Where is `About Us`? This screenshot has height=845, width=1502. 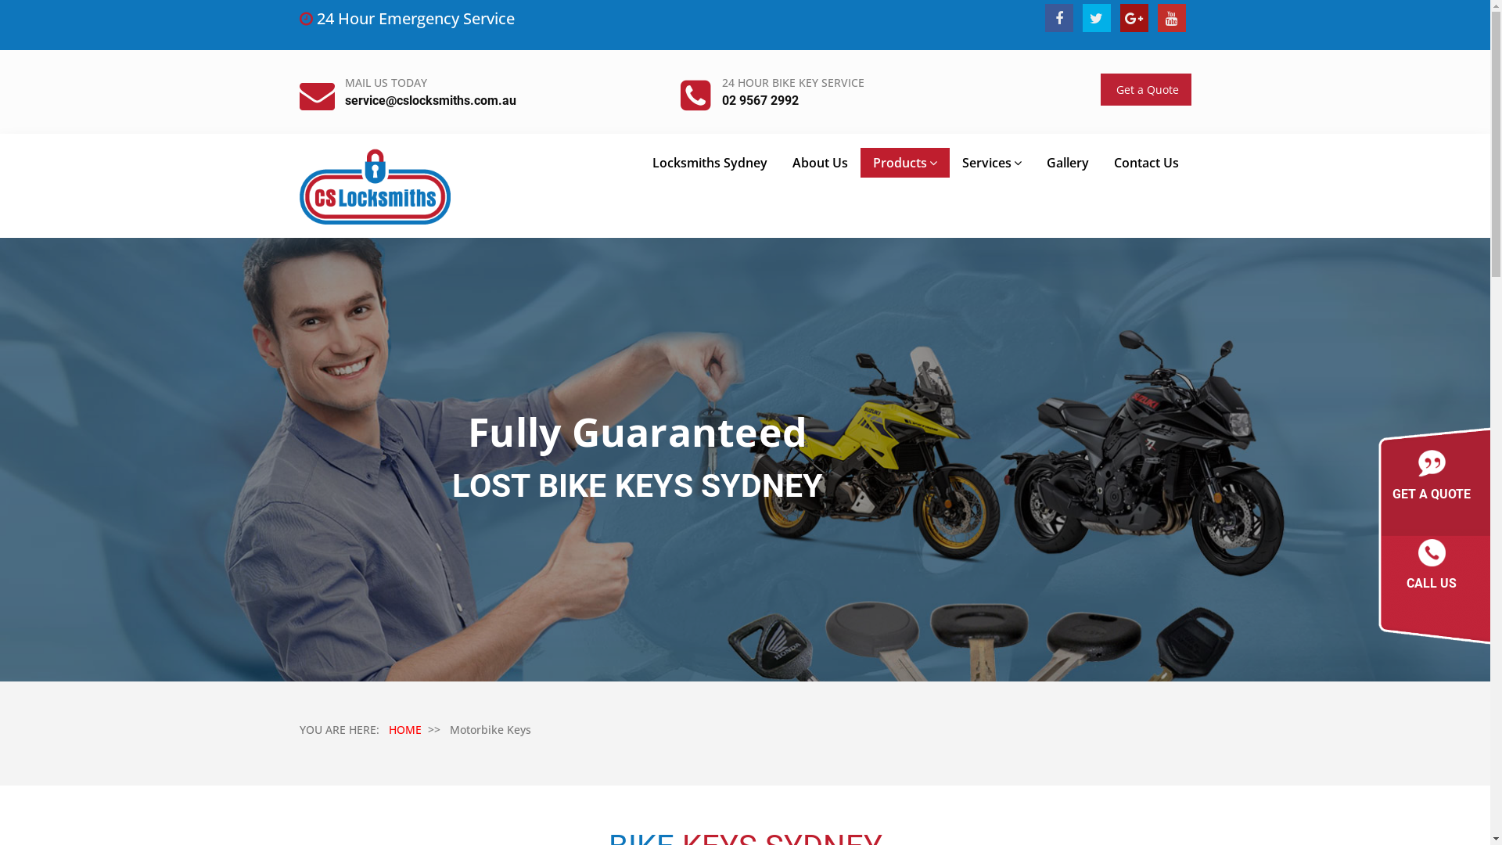
About Us is located at coordinates (820, 163).